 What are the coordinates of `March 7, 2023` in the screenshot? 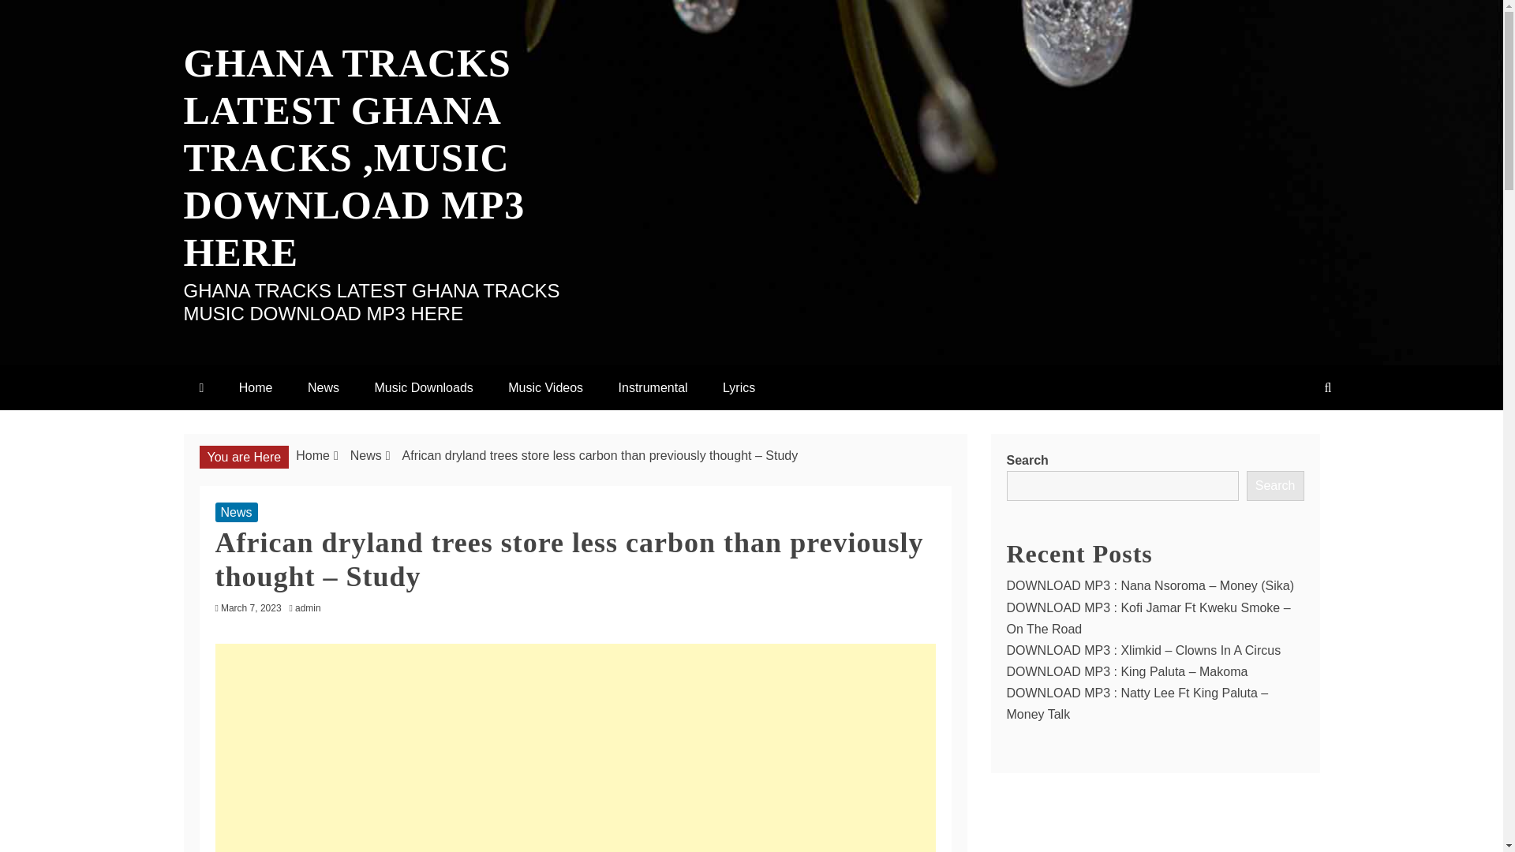 It's located at (251, 607).